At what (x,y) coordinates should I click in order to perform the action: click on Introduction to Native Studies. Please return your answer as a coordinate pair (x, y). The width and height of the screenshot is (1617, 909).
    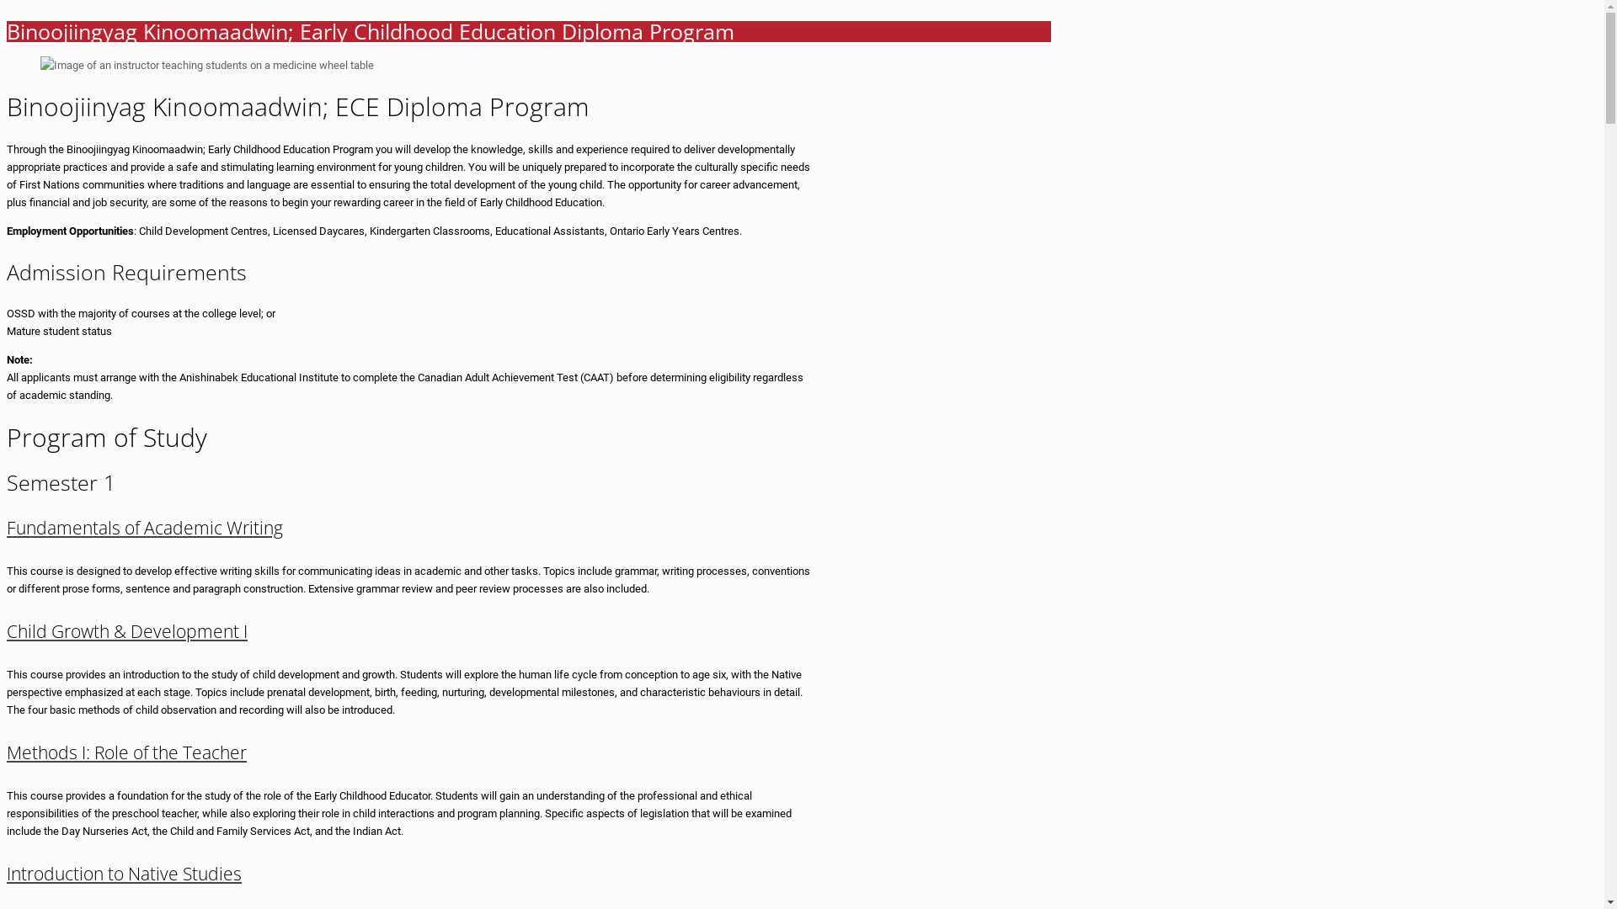
    Looking at the image, I should click on (125, 874).